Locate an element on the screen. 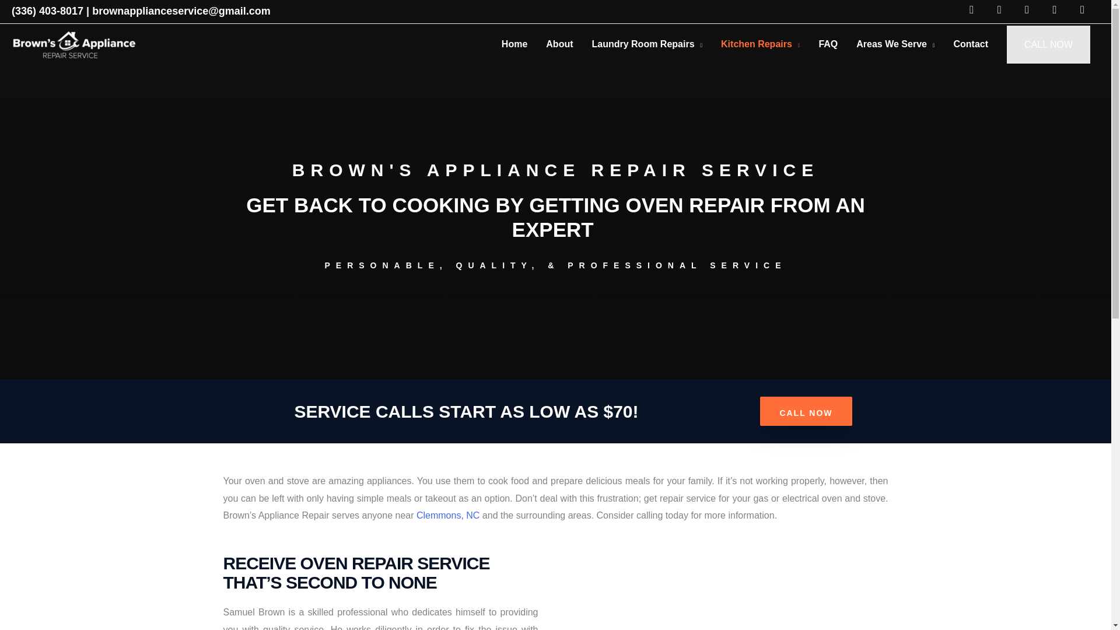 This screenshot has width=1120, height=630. Twitter is located at coordinates (999, 8).